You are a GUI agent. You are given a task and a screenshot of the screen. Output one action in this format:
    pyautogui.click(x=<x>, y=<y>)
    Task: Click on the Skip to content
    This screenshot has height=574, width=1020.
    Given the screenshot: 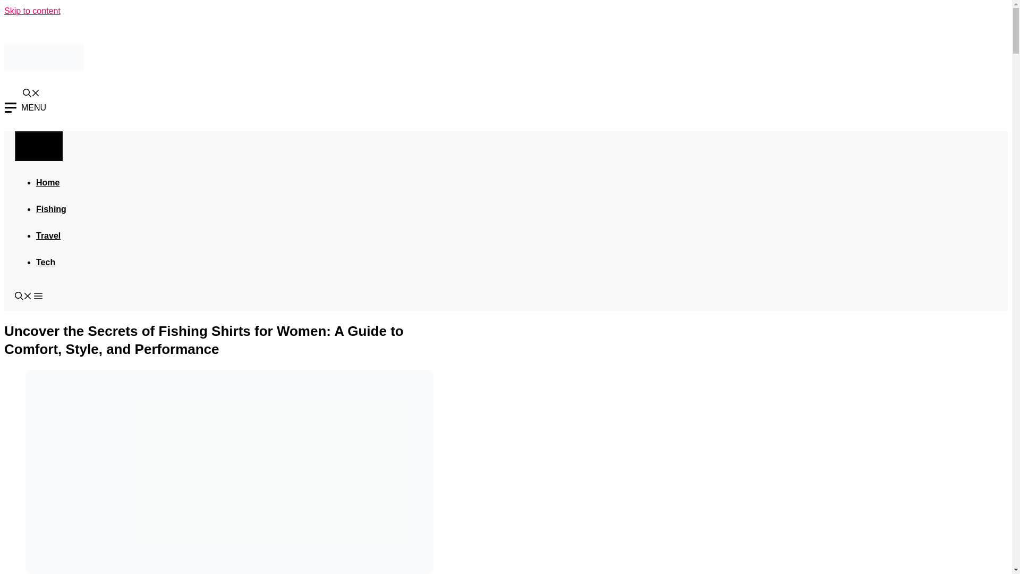 What is the action you would take?
    pyautogui.click(x=32, y=11)
    